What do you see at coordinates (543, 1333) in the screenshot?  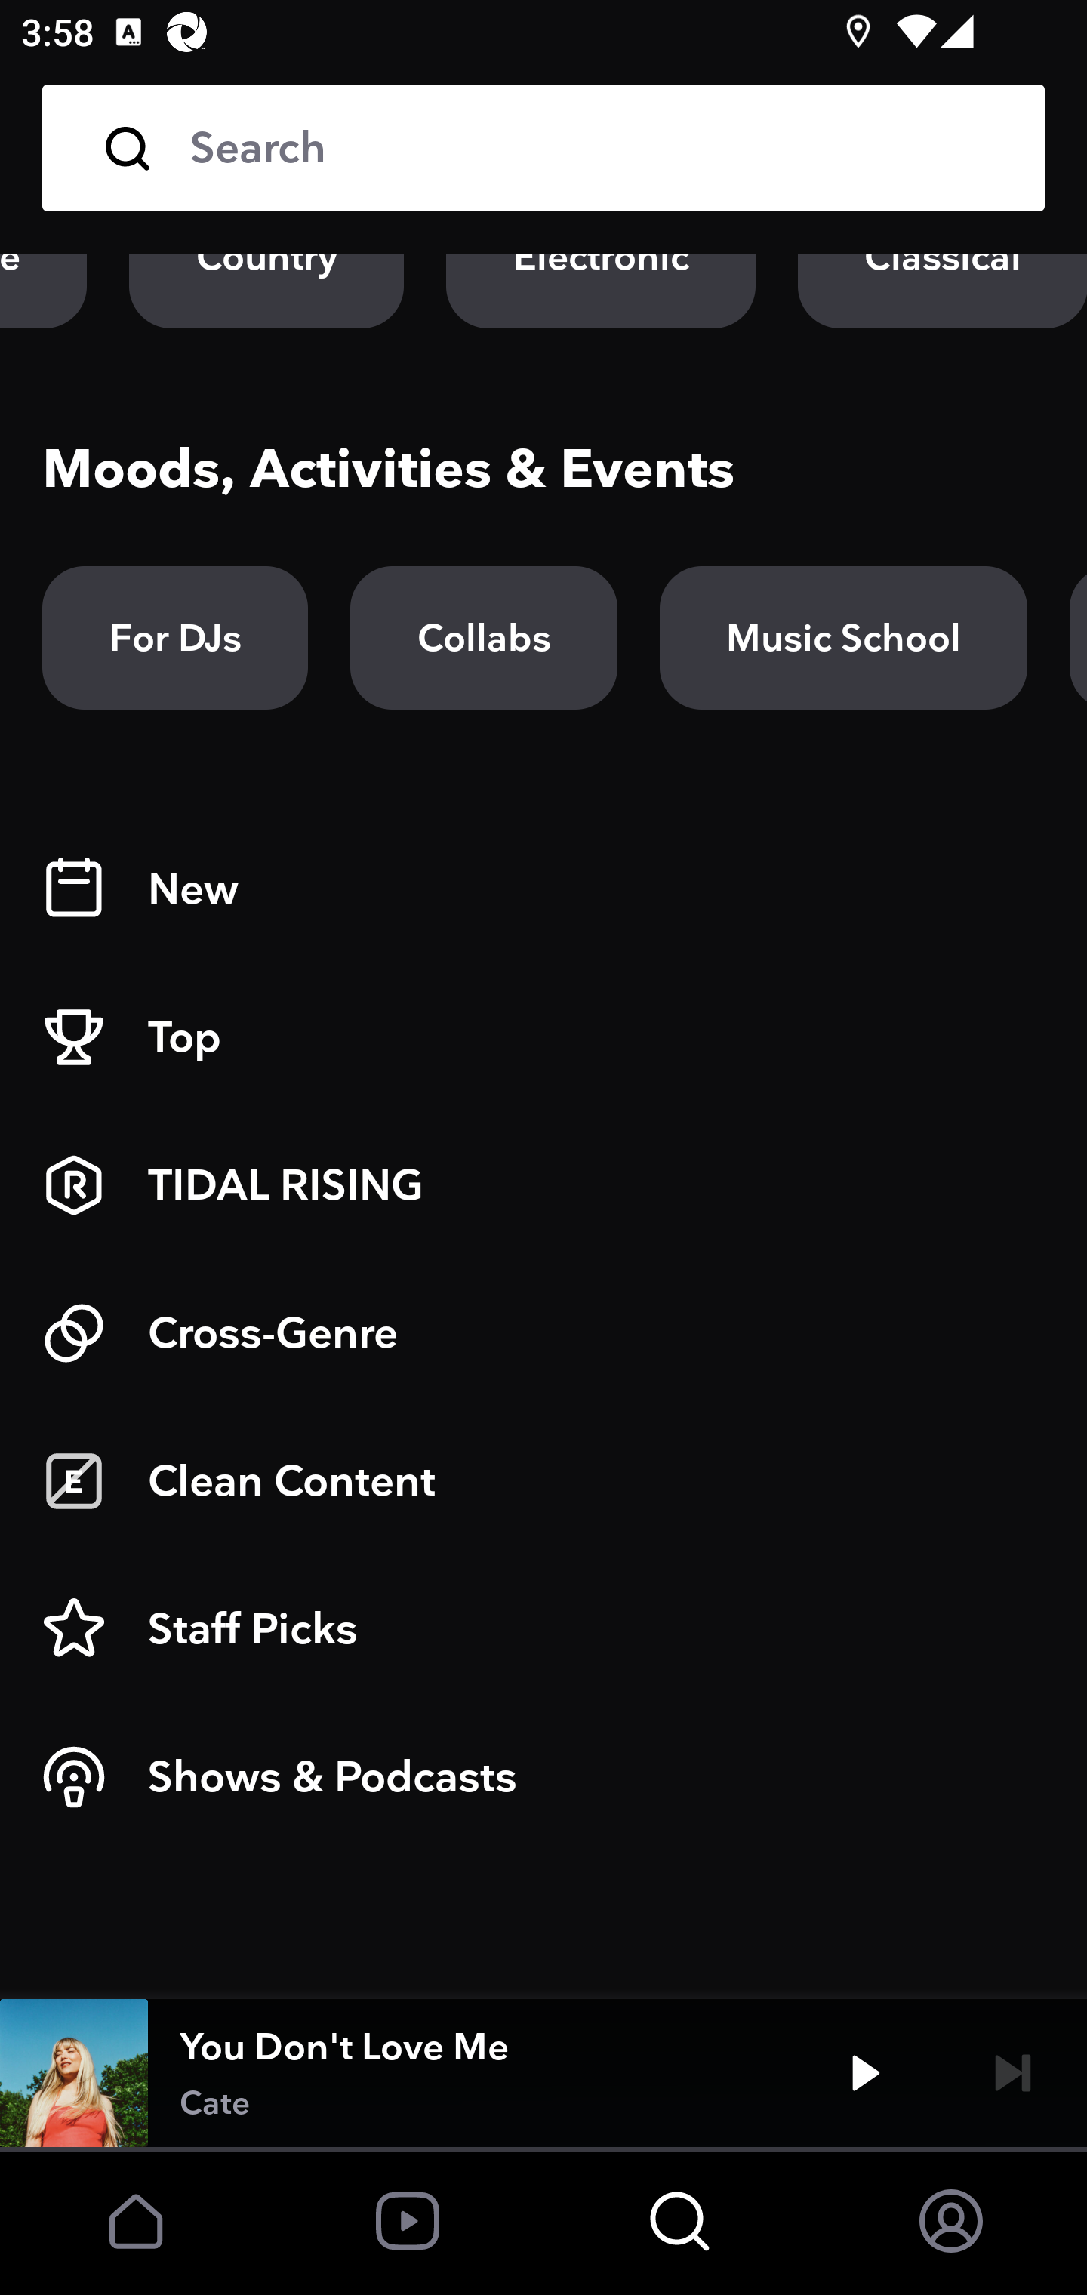 I see `Cross-Genre` at bounding box center [543, 1333].